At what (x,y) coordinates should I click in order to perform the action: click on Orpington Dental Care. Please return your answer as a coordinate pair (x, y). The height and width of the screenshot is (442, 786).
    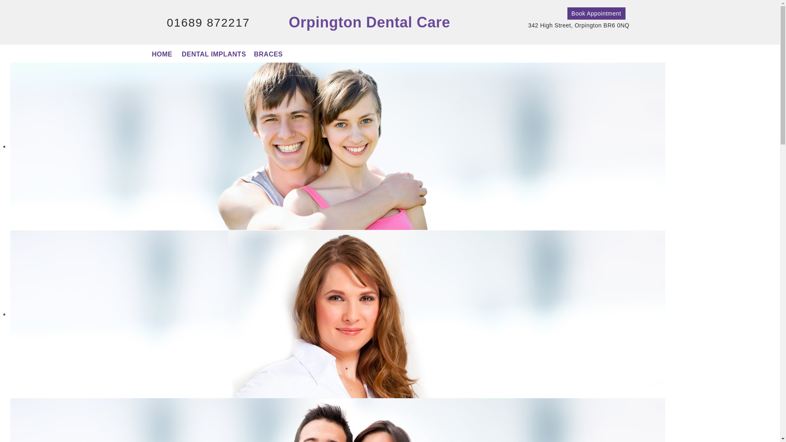
    Looking at the image, I should click on (369, 22).